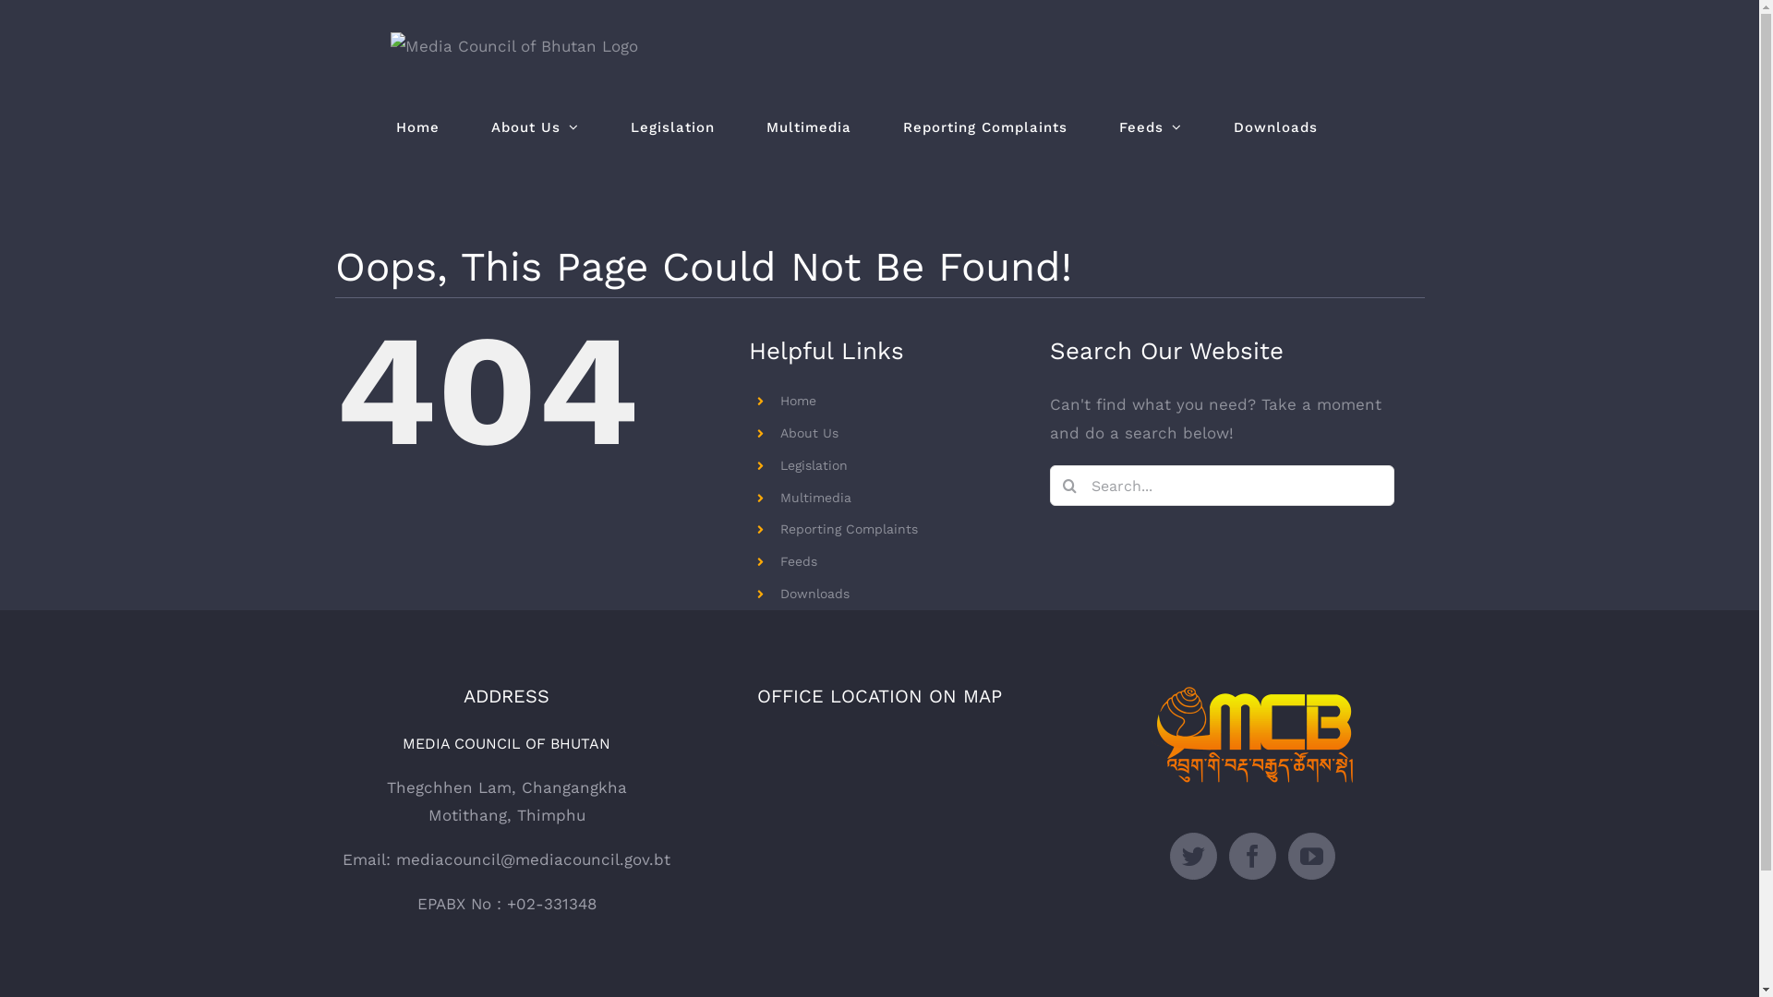 This screenshot has width=1773, height=997. Describe the element at coordinates (536, 127) in the screenshot. I see `About Us` at that location.